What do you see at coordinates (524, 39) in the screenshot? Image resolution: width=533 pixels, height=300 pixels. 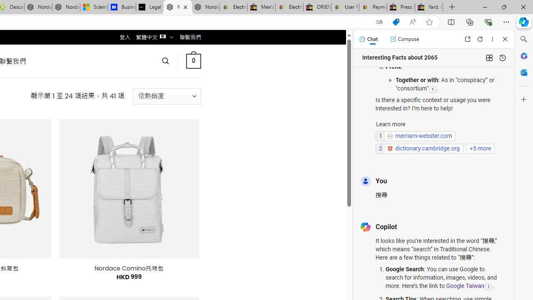 I see `Minimize Search pane` at bounding box center [524, 39].